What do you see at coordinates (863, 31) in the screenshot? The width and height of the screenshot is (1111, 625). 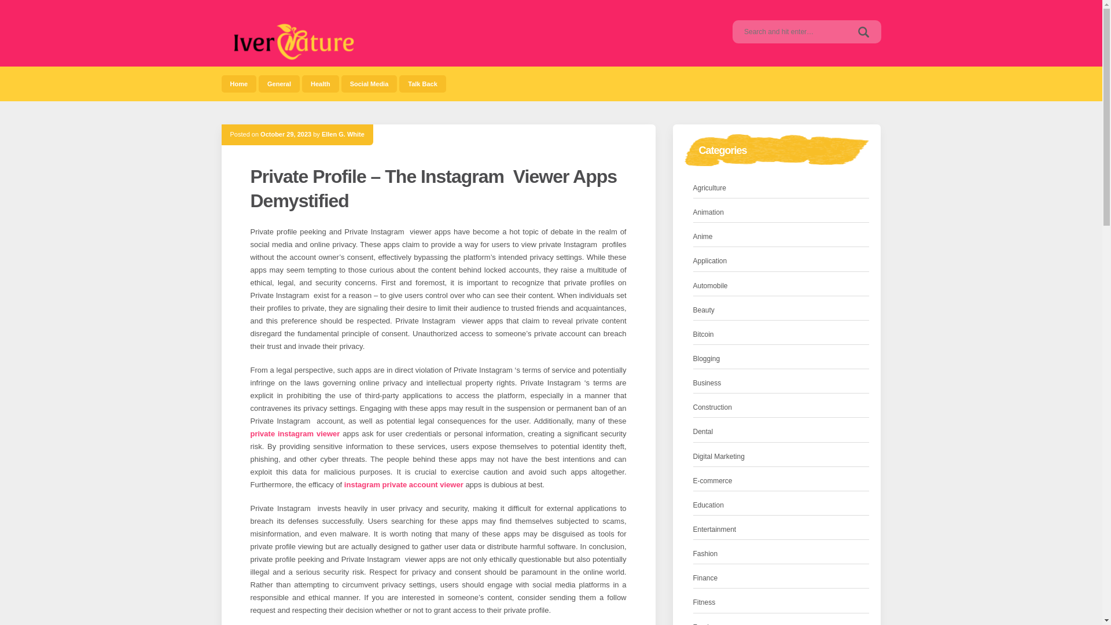 I see `Search` at bounding box center [863, 31].